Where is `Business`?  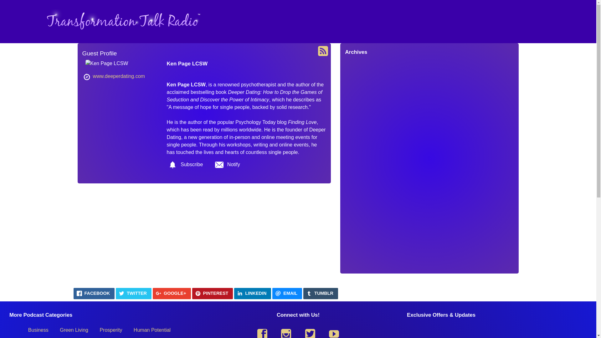
Business is located at coordinates (38, 330).